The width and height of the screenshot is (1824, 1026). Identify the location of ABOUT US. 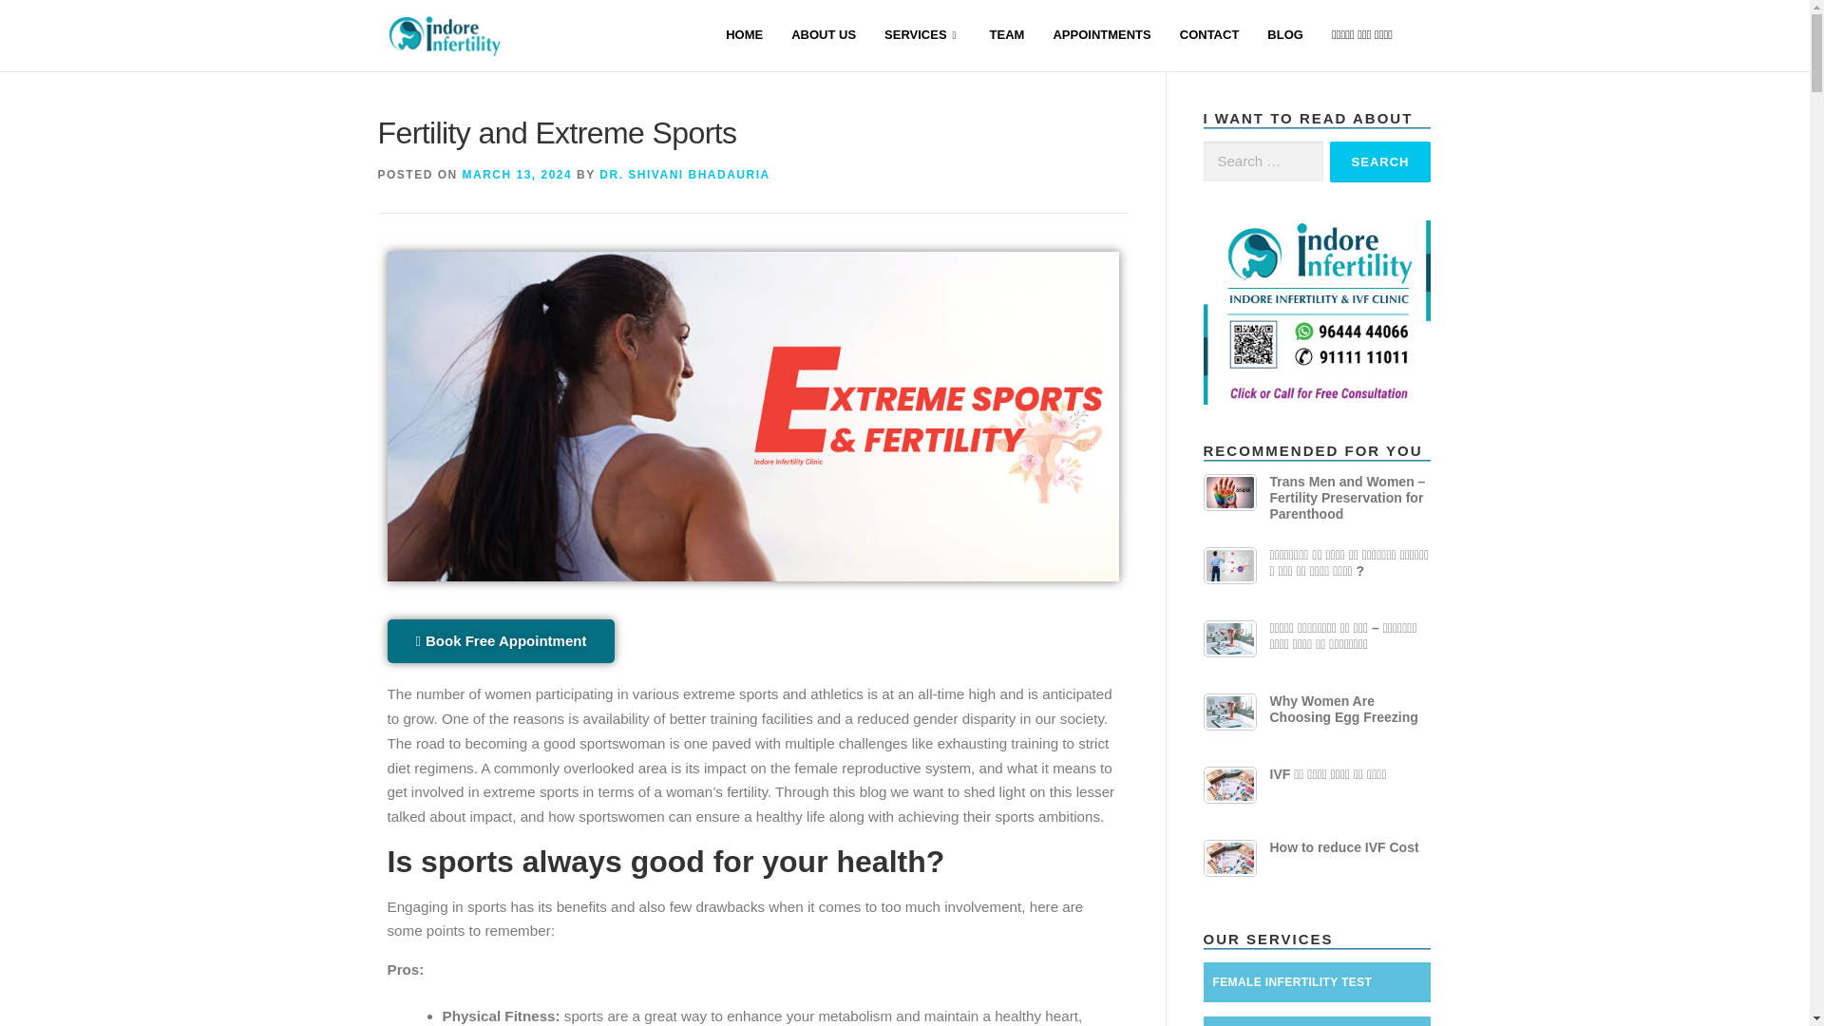
(823, 36).